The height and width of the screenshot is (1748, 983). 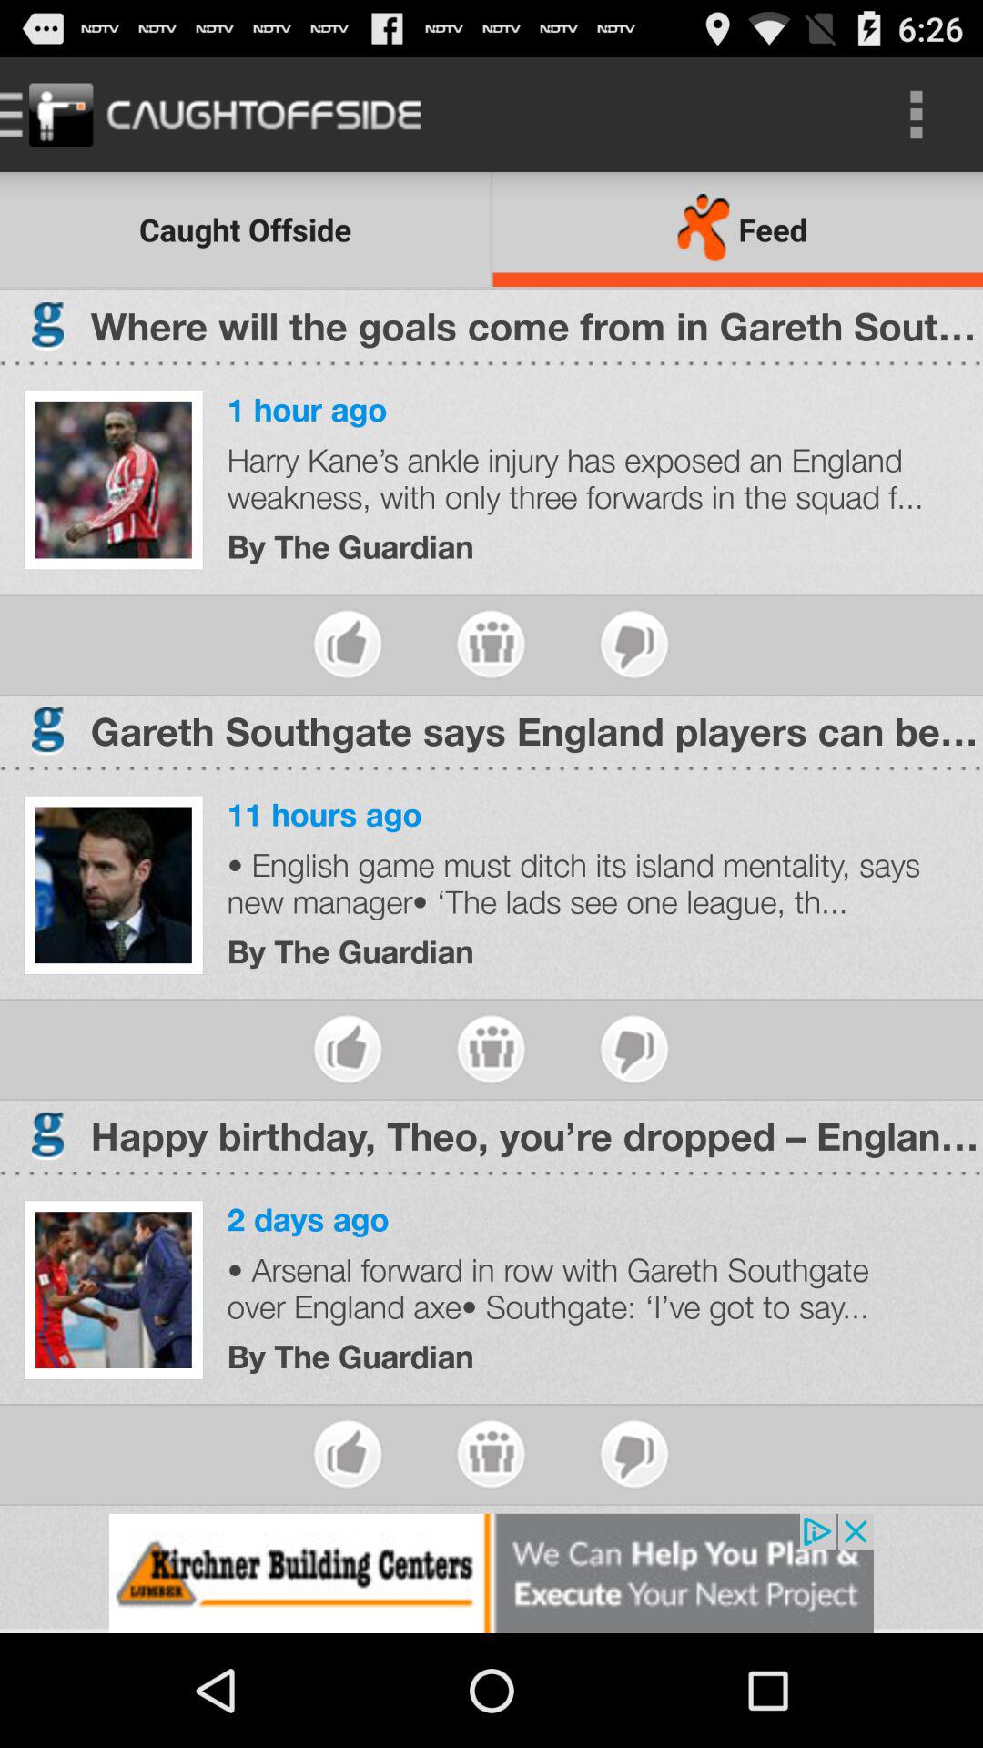 I want to click on like the article, so click(x=348, y=1453).